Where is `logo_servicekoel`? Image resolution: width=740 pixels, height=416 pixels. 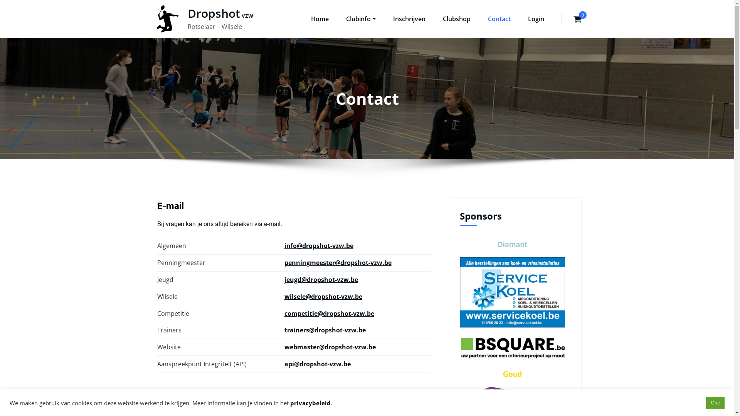 logo_servicekoel is located at coordinates (512, 292).